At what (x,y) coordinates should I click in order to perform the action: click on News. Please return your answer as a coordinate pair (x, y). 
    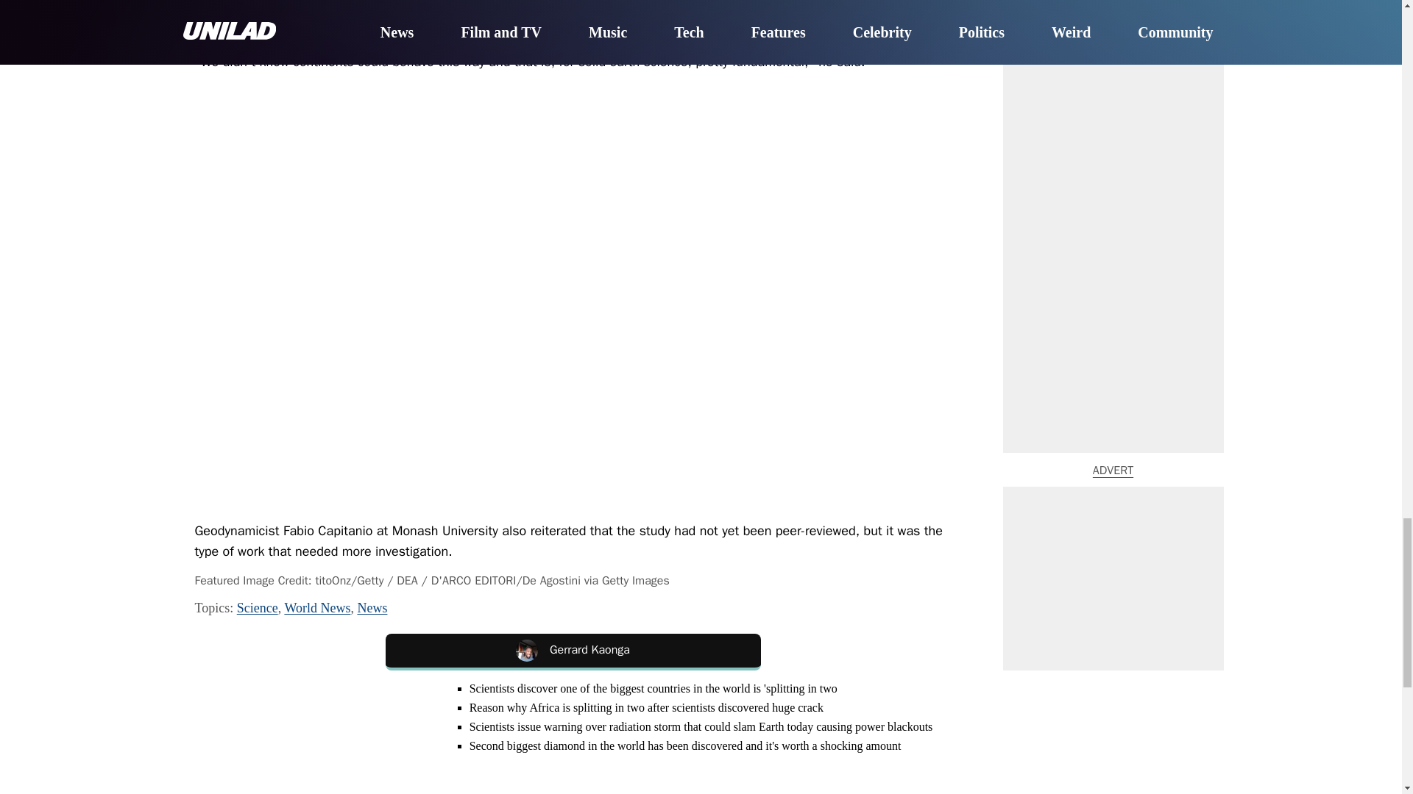
    Looking at the image, I should click on (372, 607).